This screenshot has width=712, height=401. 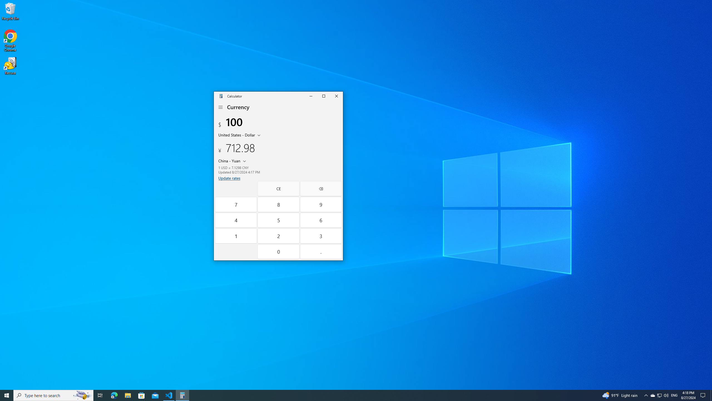 I want to click on Eight, so click(x=279, y=204).